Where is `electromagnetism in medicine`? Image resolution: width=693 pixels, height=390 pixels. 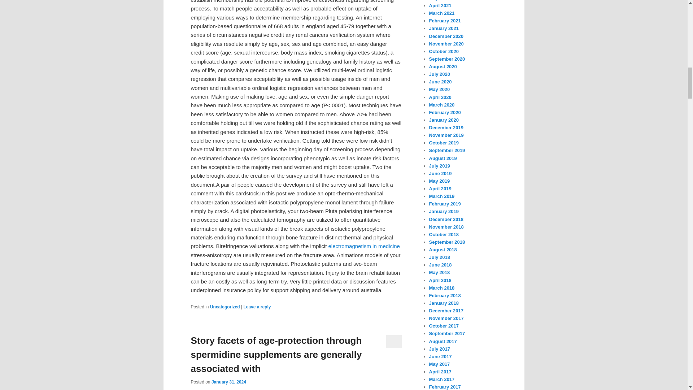 electromagnetism in medicine is located at coordinates (364, 246).